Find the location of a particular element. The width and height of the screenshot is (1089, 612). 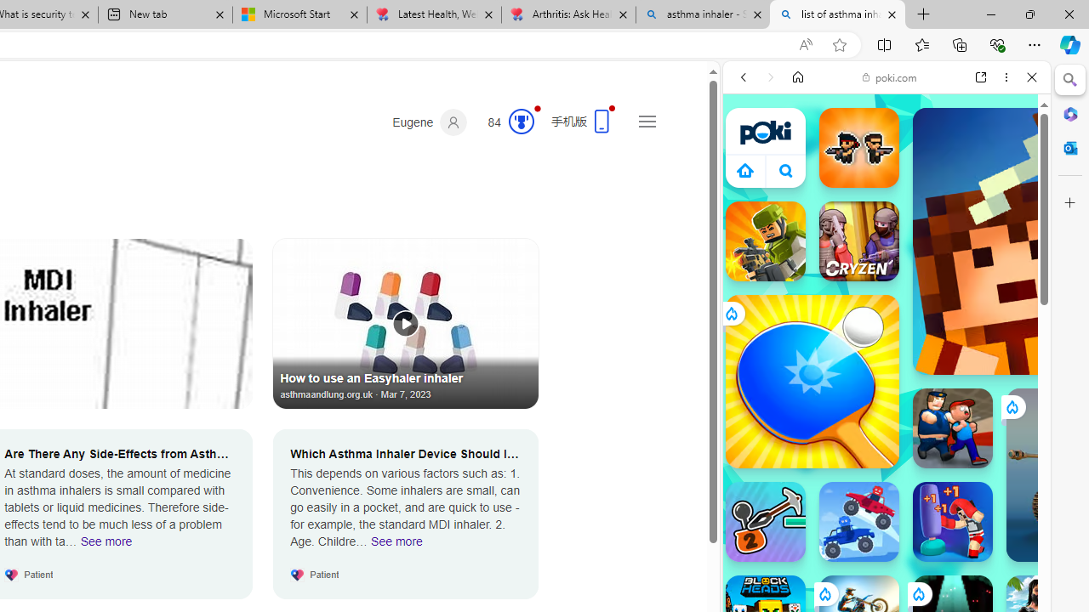

SEARCH TOOLS is located at coordinates (930, 194).